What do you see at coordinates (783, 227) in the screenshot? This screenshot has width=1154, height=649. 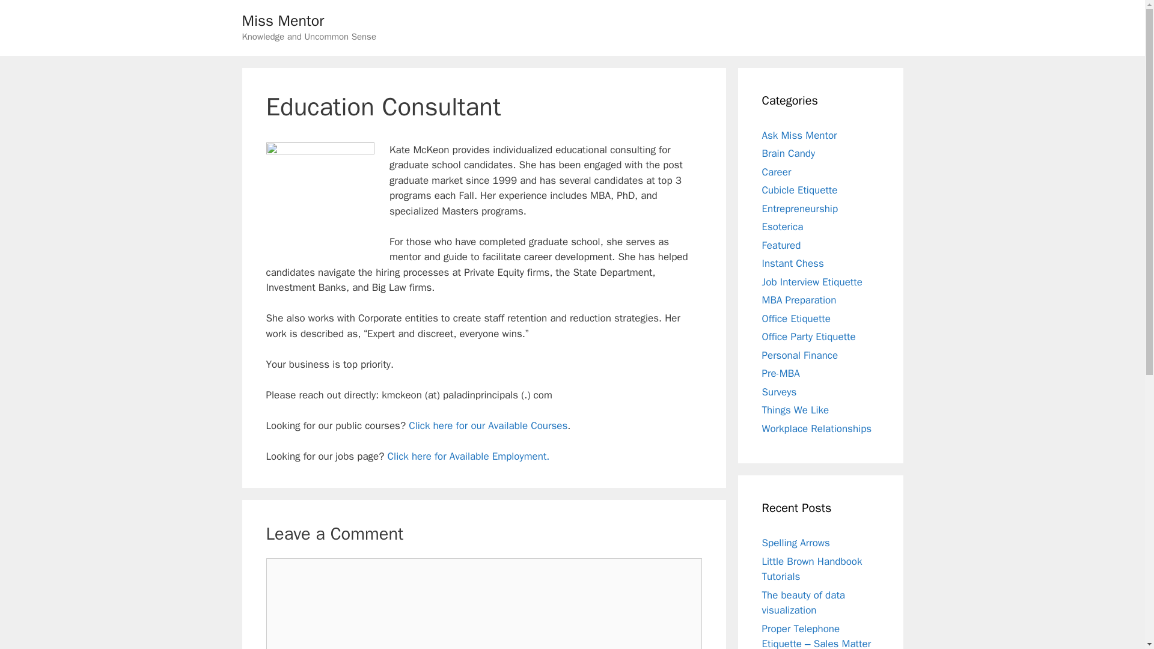 I see `Esoterica` at bounding box center [783, 227].